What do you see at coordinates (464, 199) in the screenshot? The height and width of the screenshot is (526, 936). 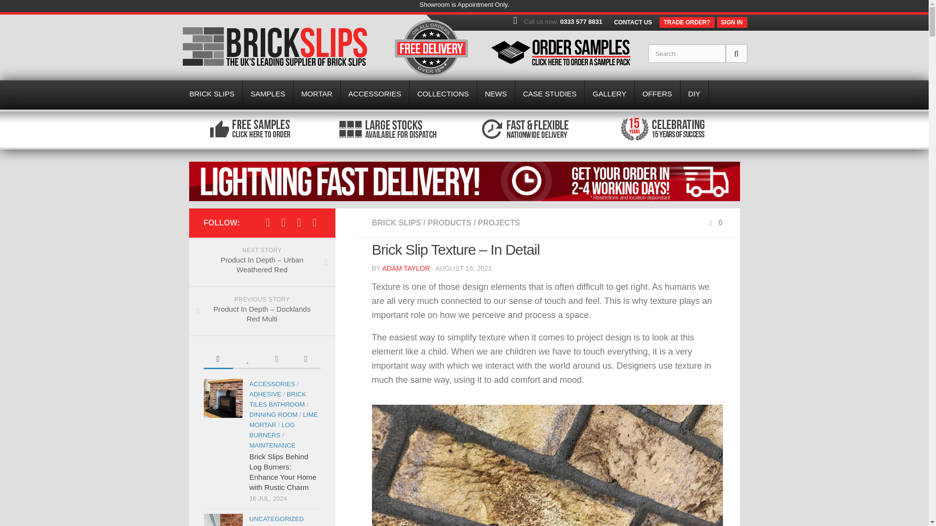 I see `Lightning Fast Delivery!` at bounding box center [464, 199].